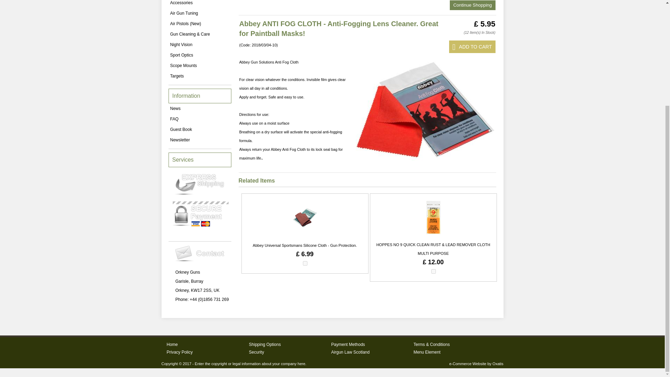  What do you see at coordinates (200, 140) in the screenshot?
I see `Newsletter` at bounding box center [200, 140].